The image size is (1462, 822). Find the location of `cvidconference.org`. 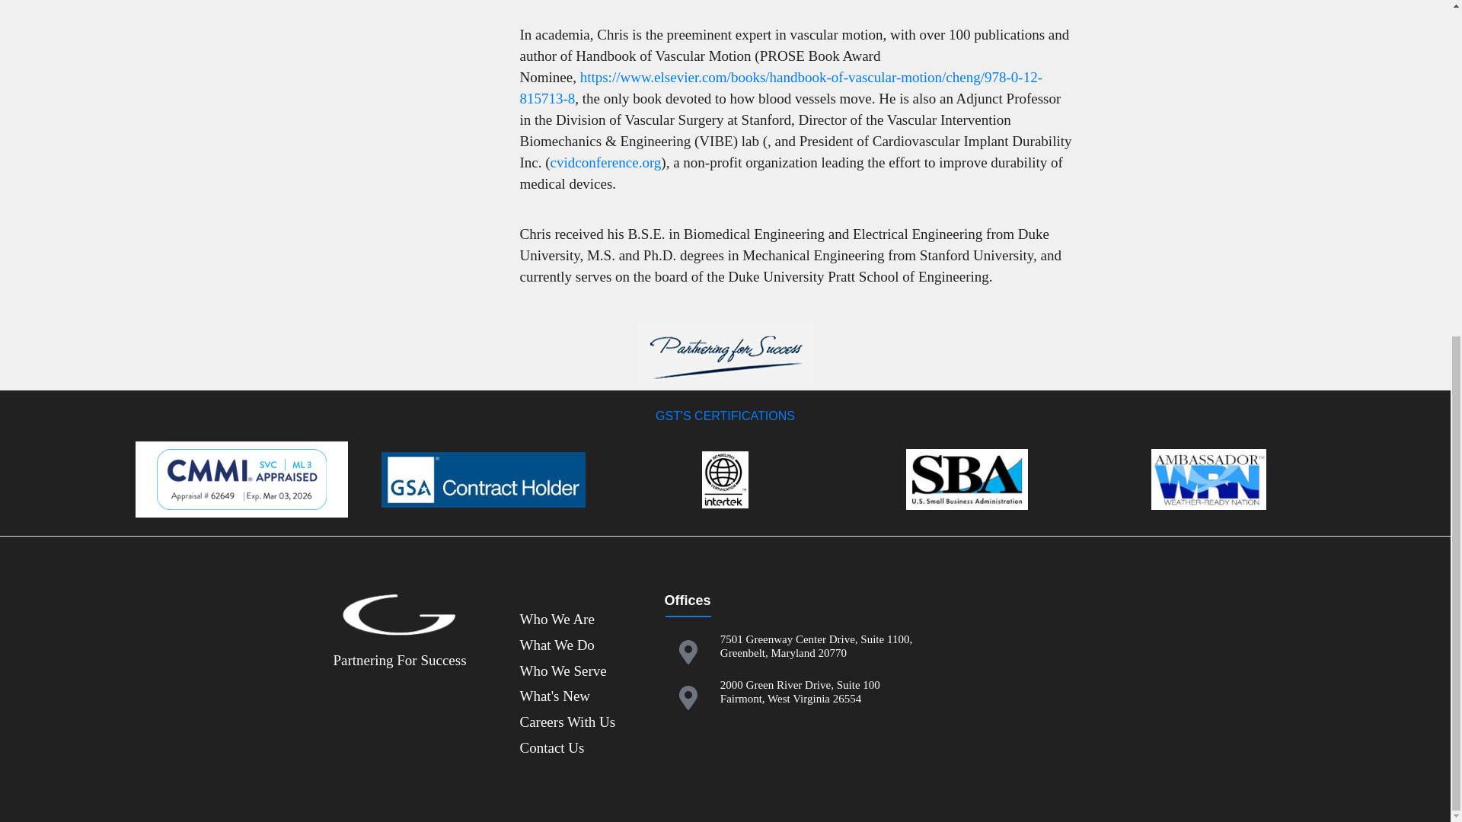

cvidconference.org is located at coordinates (606, 162).